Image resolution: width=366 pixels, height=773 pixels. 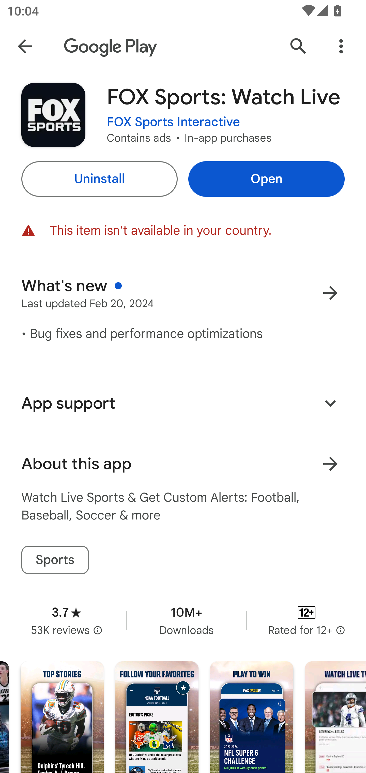 I want to click on About this app Learn more About this app, so click(x=183, y=464).